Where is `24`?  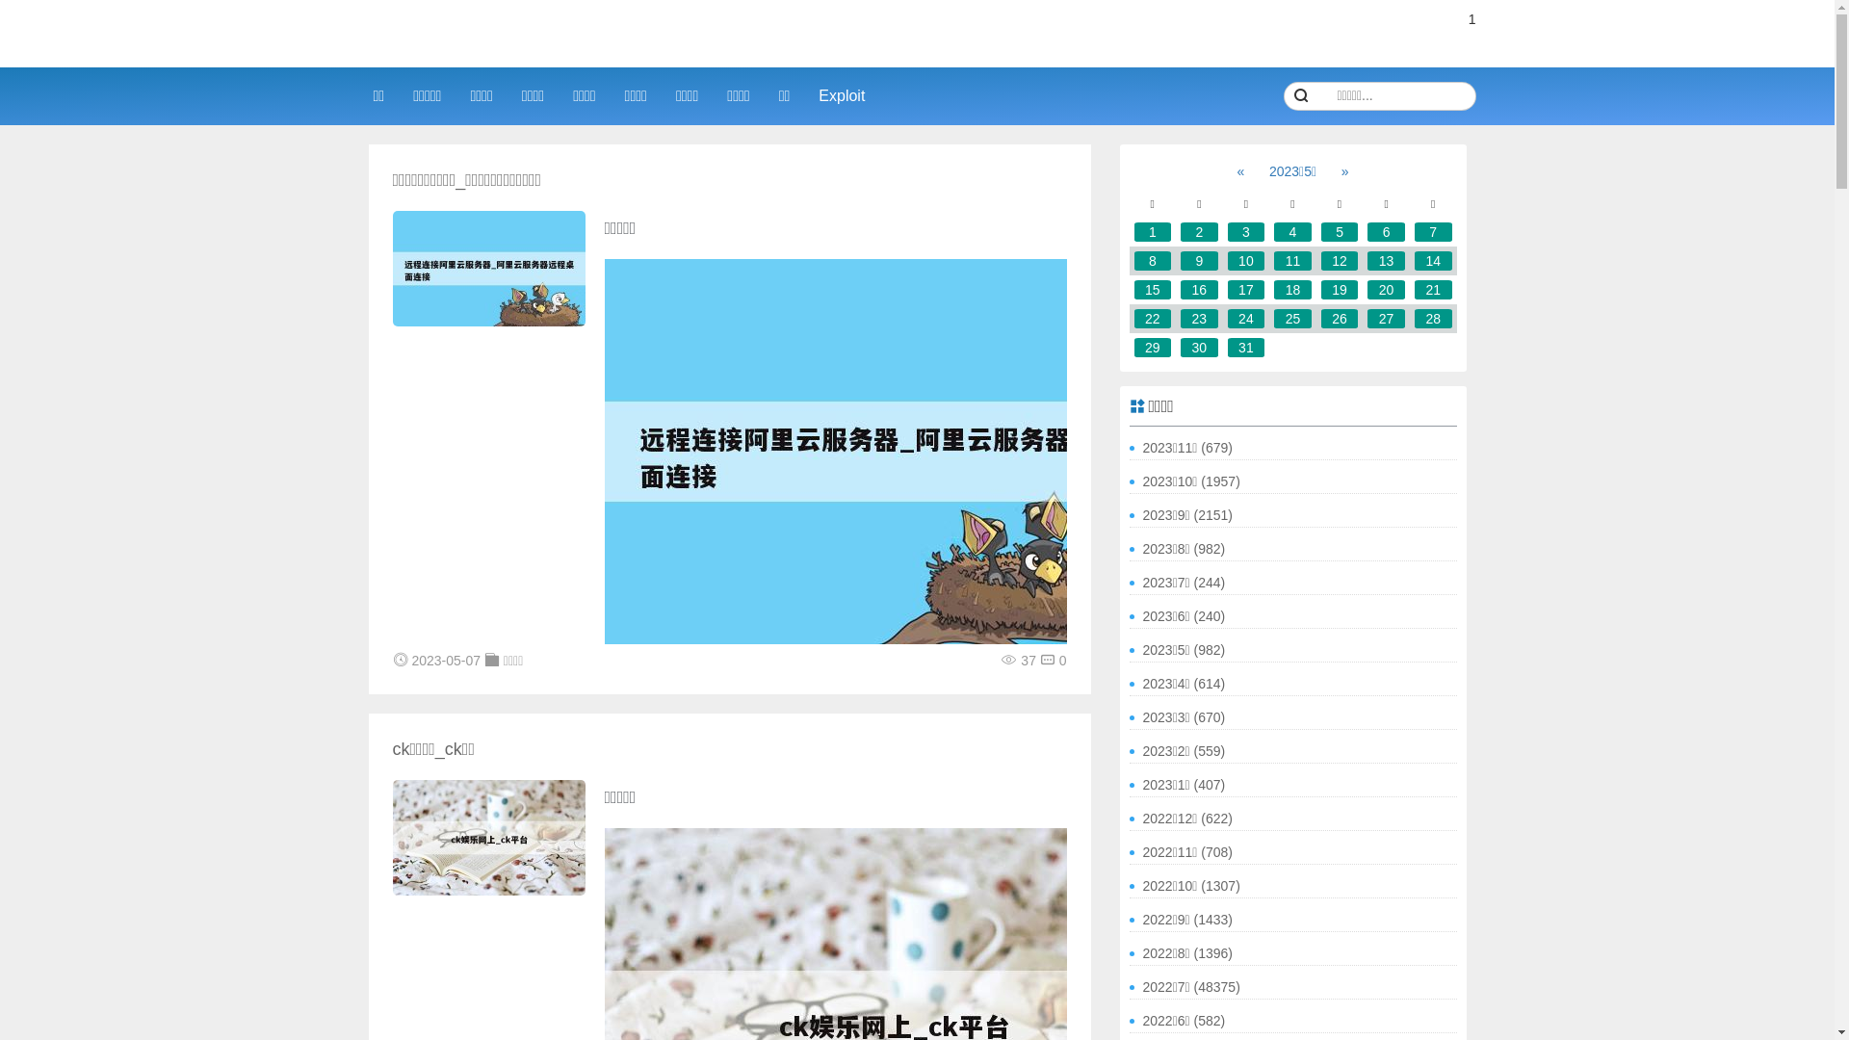
24 is located at coordinates (1246, 319).